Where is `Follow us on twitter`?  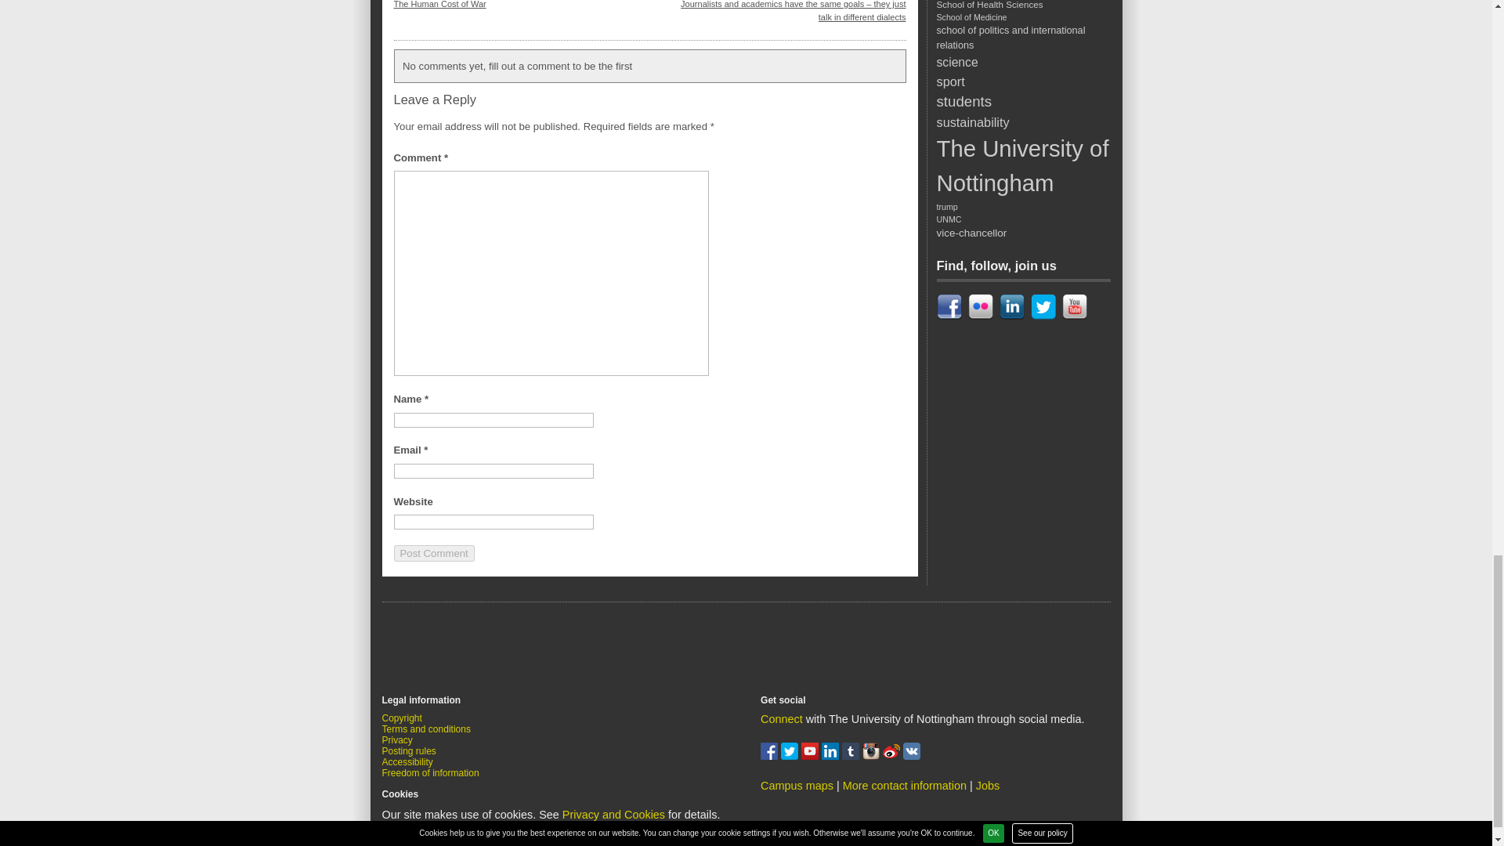 Follow us on twitter is located at coordinates (791, 755).